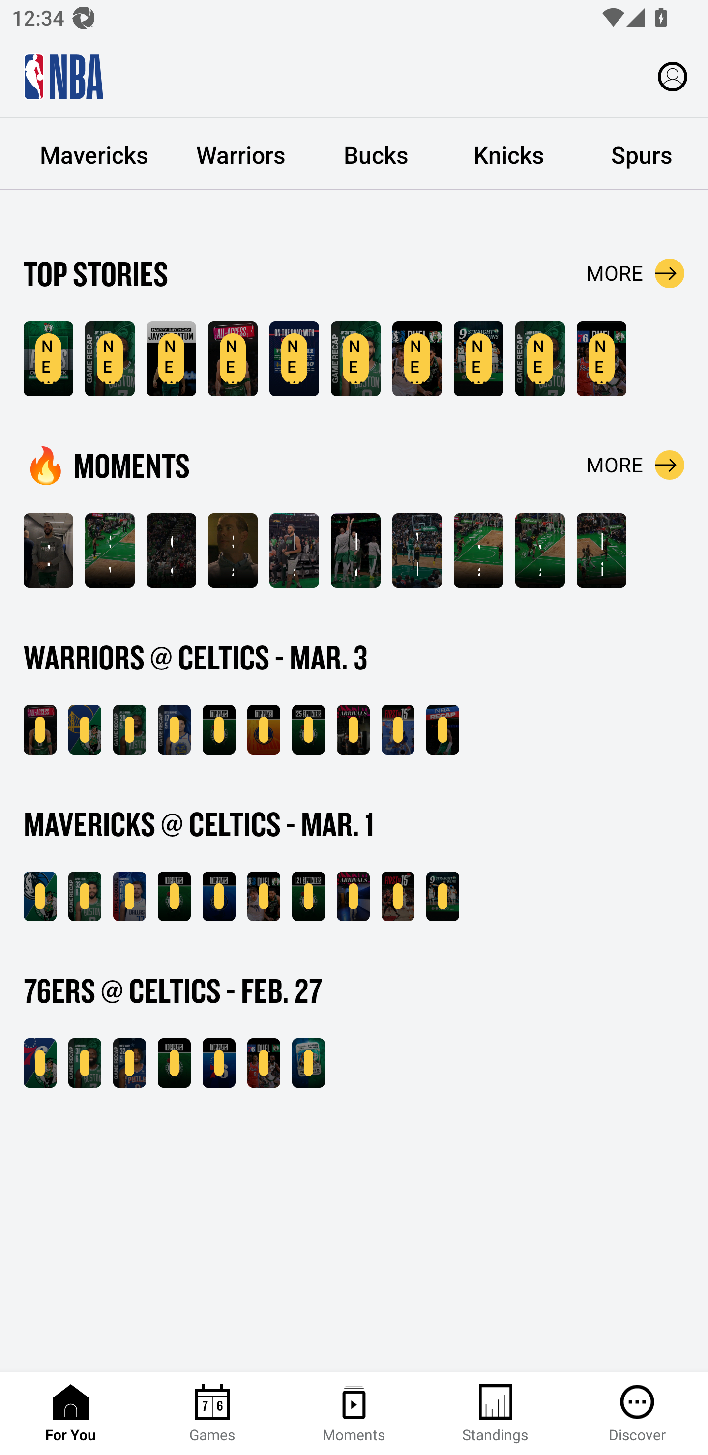 The height and width of the screenshot is (1455, 708). Describe the element at coordinates (174, 896) in the screenshot. I see `NEW BOS' Top Plays from DAL vs. BOS` at that location.